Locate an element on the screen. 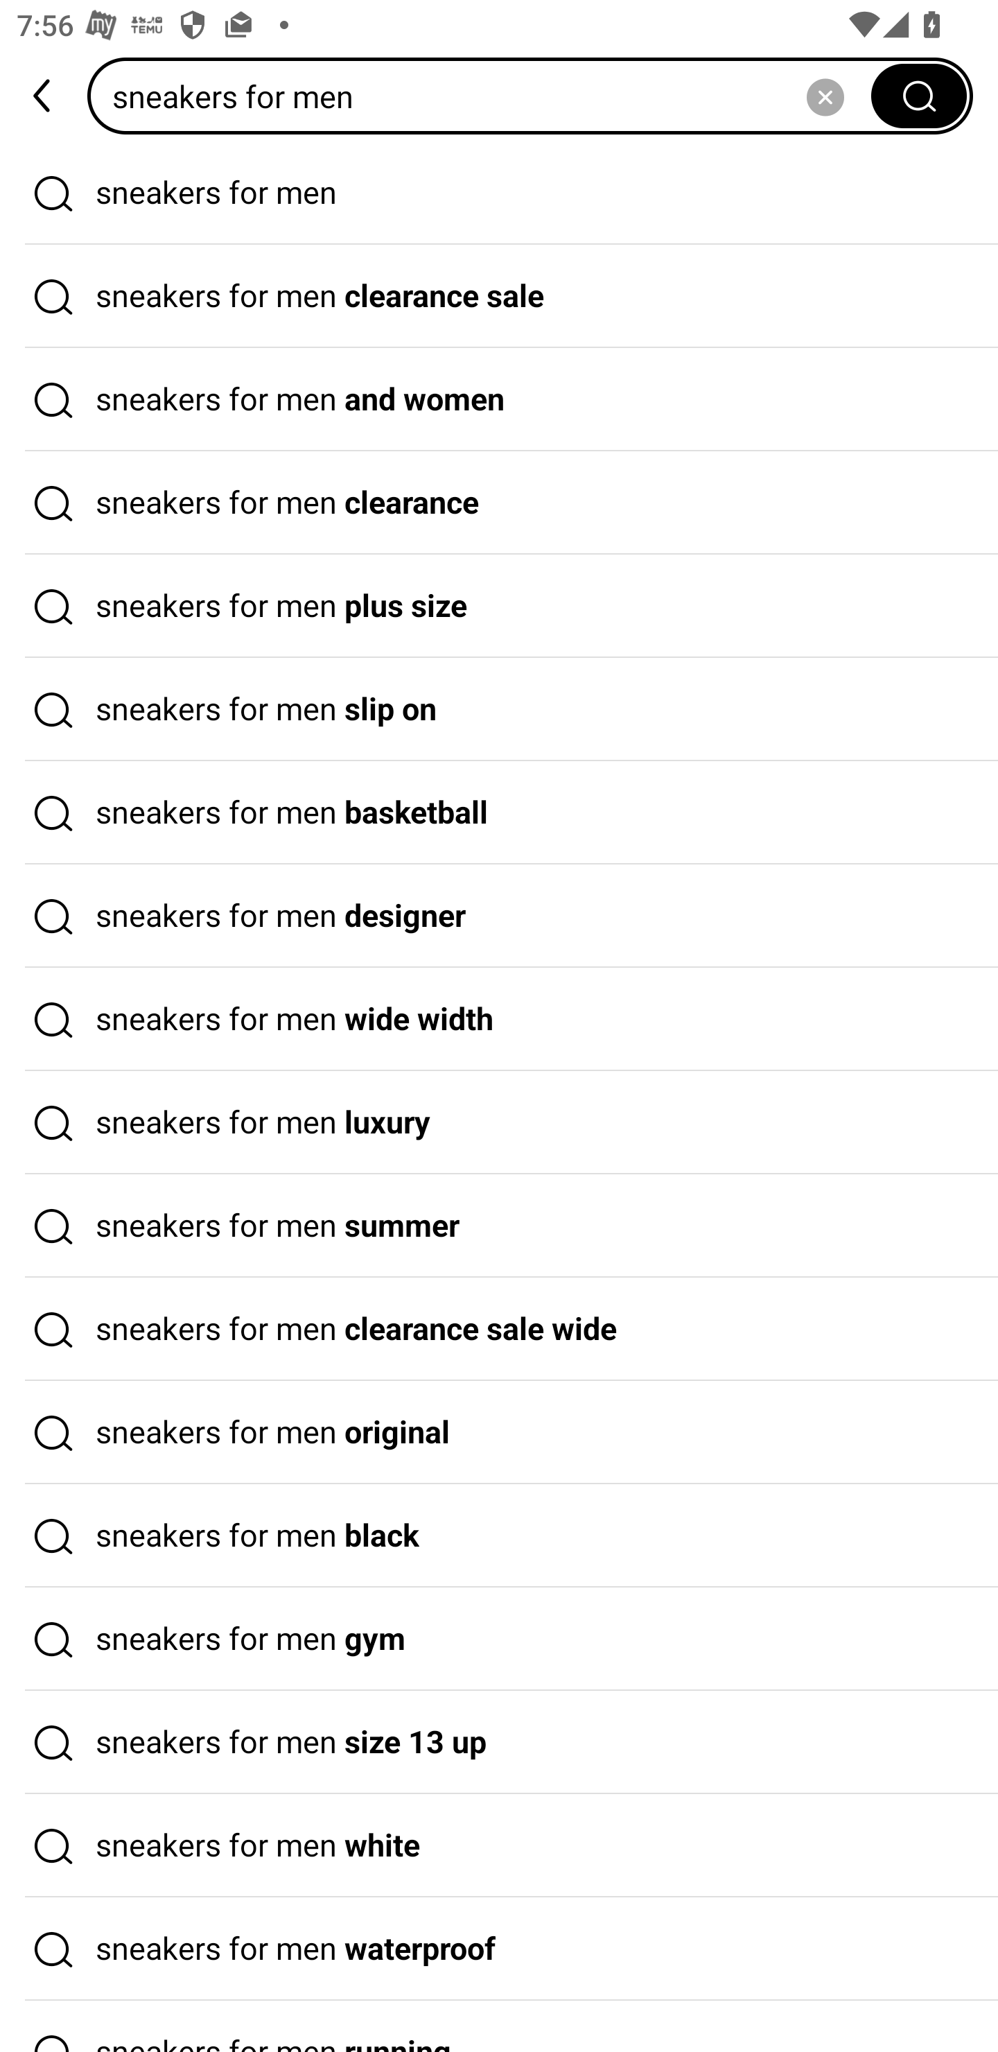  Delete search history is located at coordinates (825, 96).